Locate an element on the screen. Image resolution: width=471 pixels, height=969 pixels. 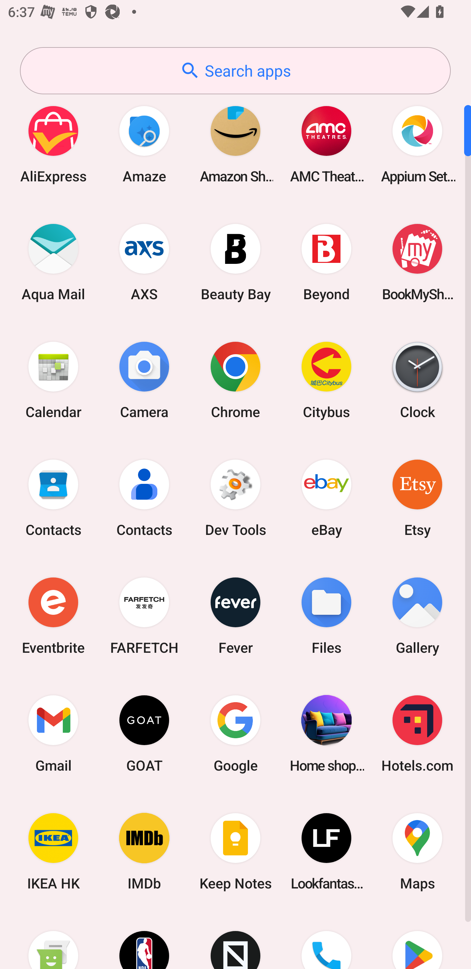
  Search apps is located at coordinates (235, 71).